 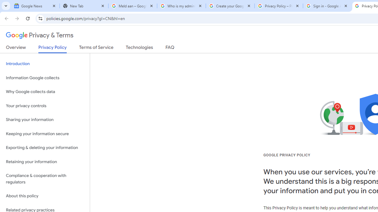 I want to click on Information Google collects, so click(x=45, y=78).